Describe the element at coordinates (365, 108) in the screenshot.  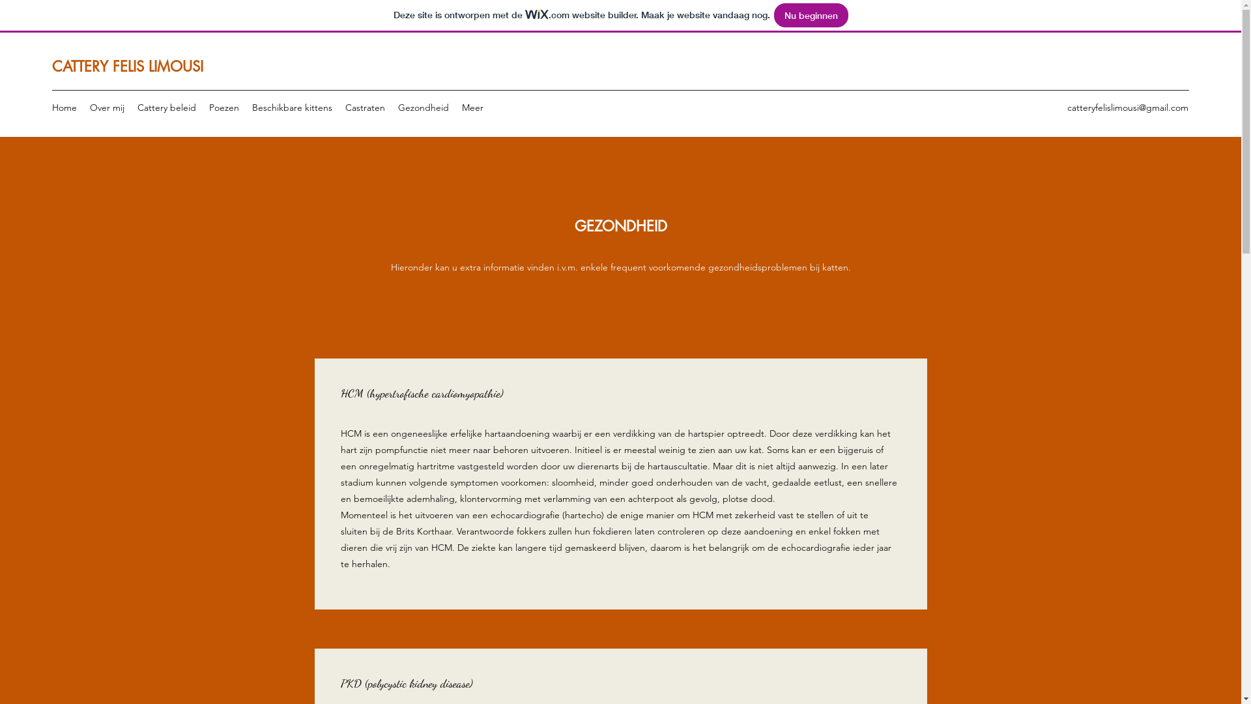
I see `Castraten` at that location.